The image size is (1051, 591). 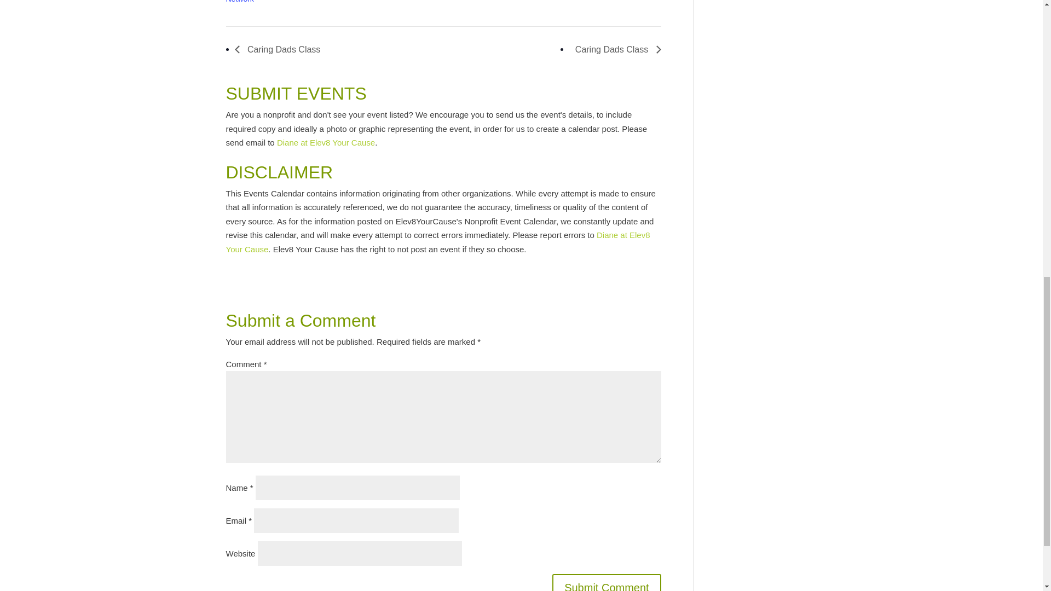 What do you see at coordinates (272, 2) in the screenshot?
I see `Grand County Rural Health Network` at bounding box center [272, 2].